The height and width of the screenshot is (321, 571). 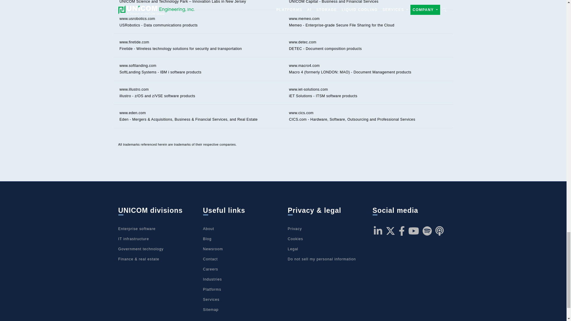 What do you see at coordinates (208, 229) in the screenshot?
I see `About` at bounding box center [208, 229].